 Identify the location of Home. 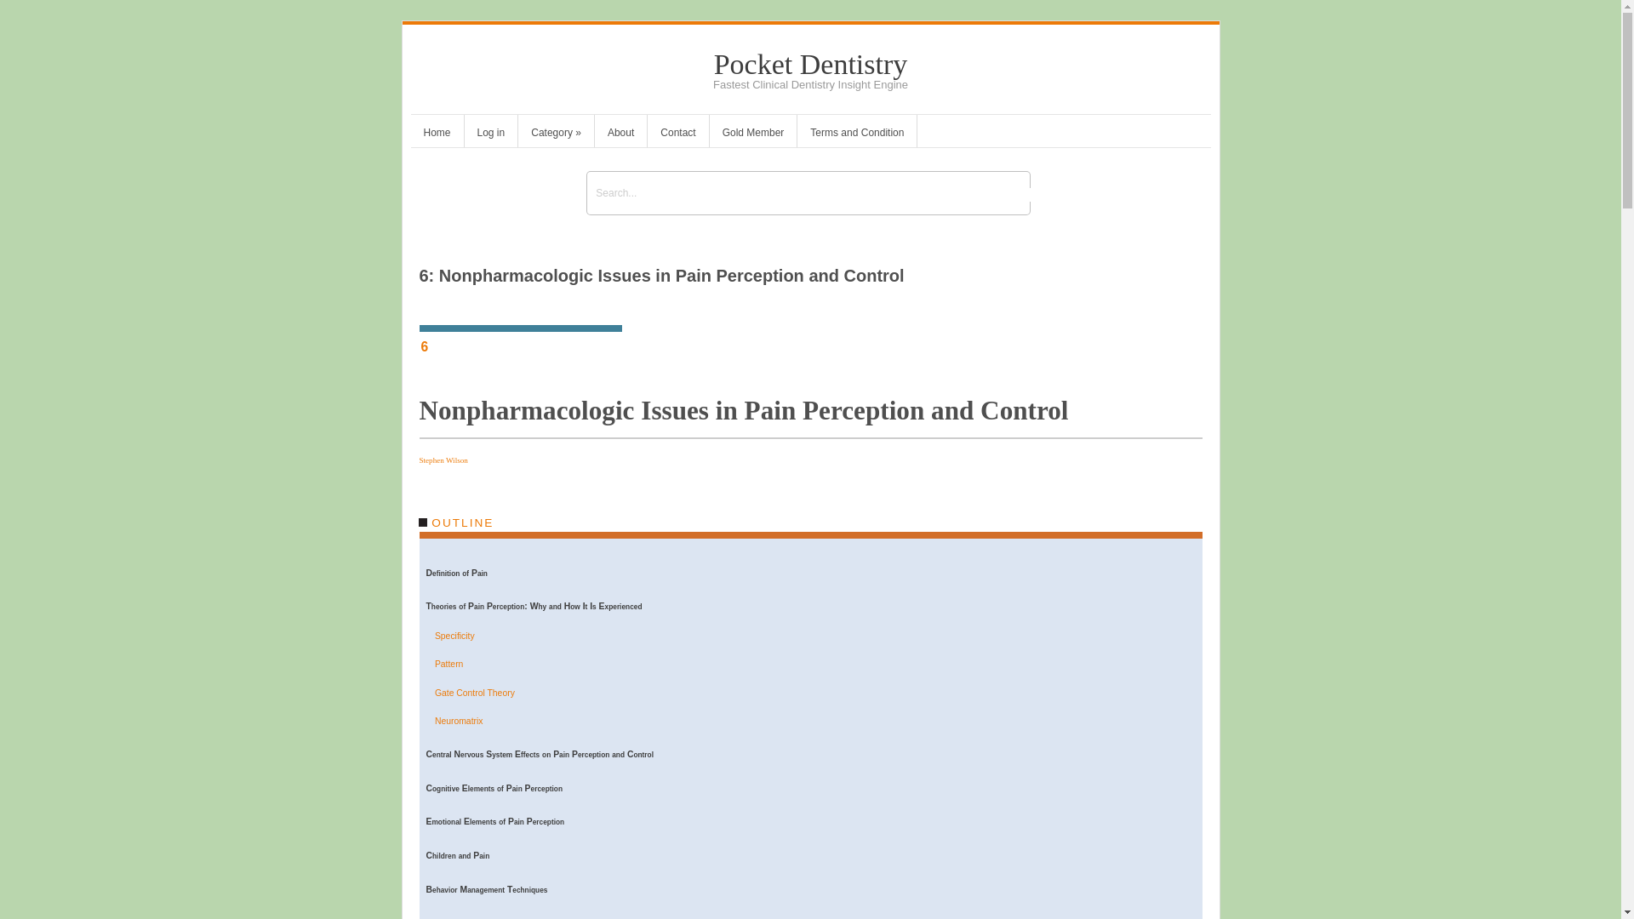
(436, 134).